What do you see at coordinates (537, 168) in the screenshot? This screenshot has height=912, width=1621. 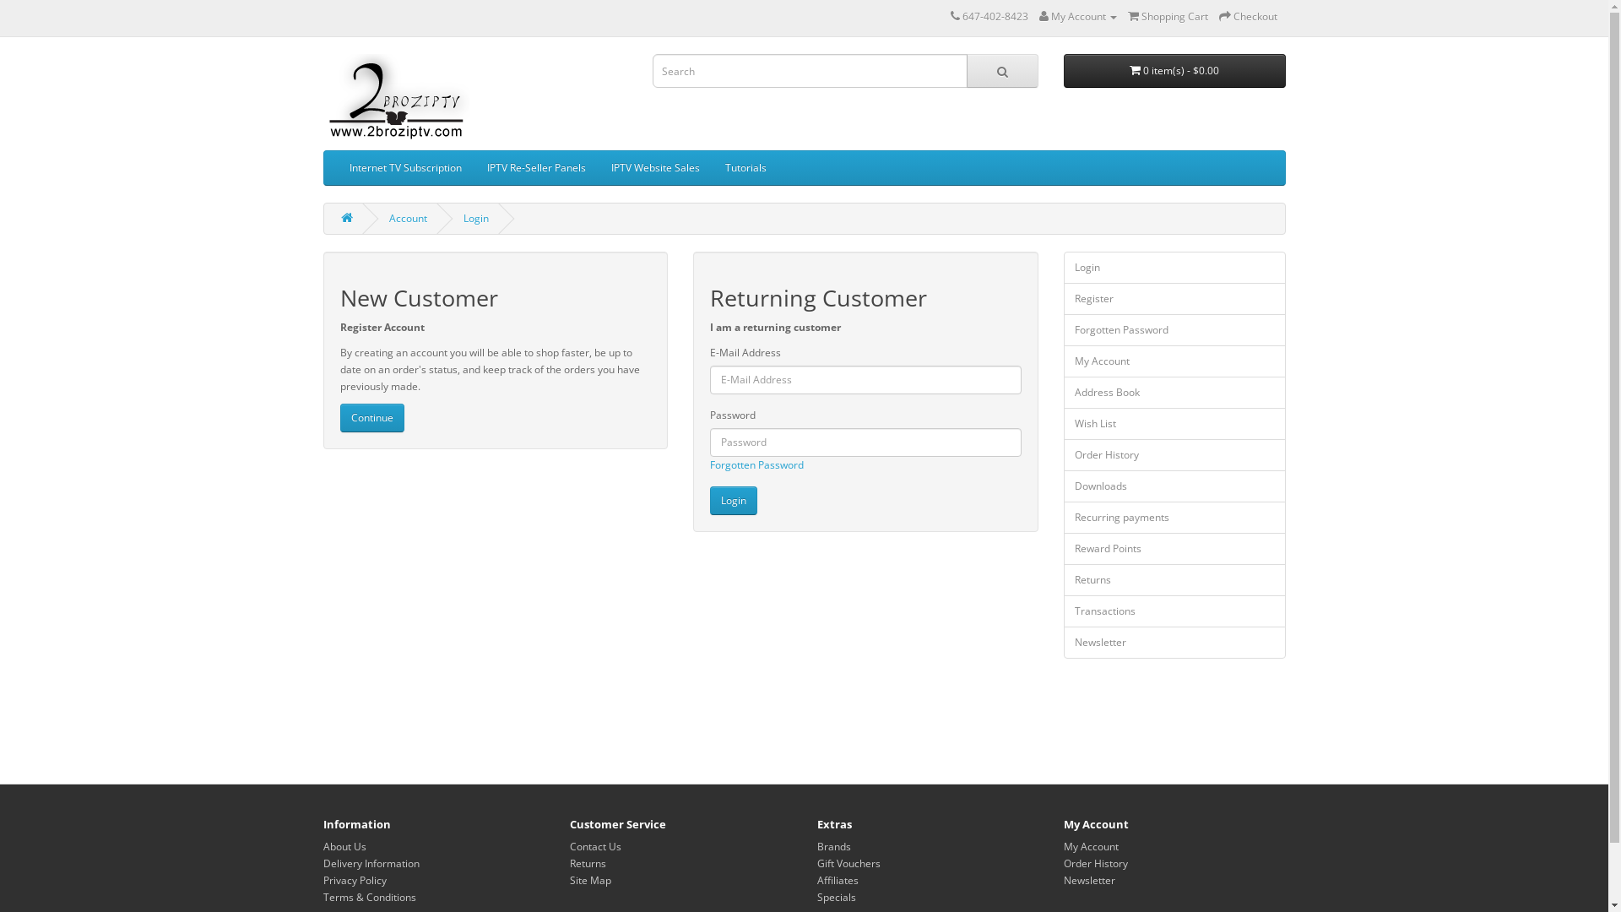 I see `IPTV Re-Seller Panels` at bounding box center [537, 168].